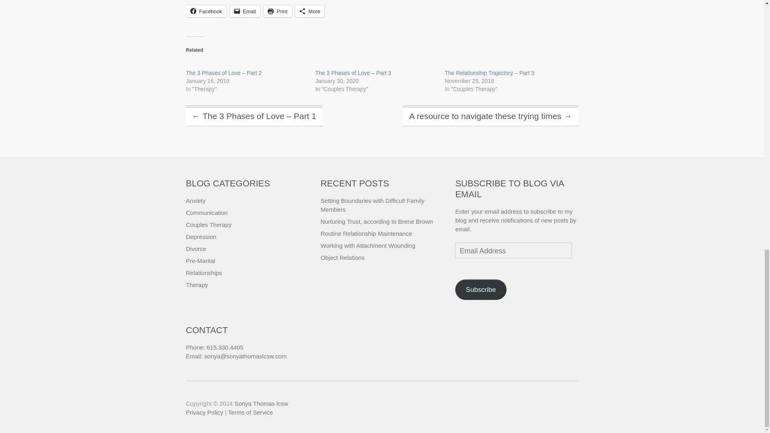 This screenshot has height=433, width=770. What do you see at coordinates (310, 11) in the screenshot?
I see `More` at bounding box center [310, 11].